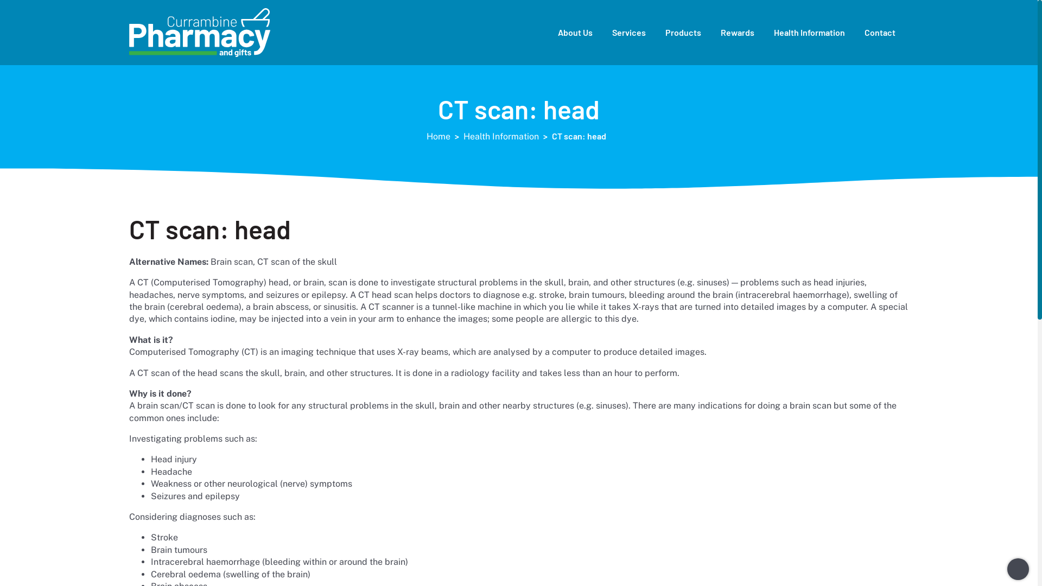 The width and height of the screenshot is (1042, 586). Describe the element at coordinates (810, 33) in the screenshot. I see `Health Information` at that location.